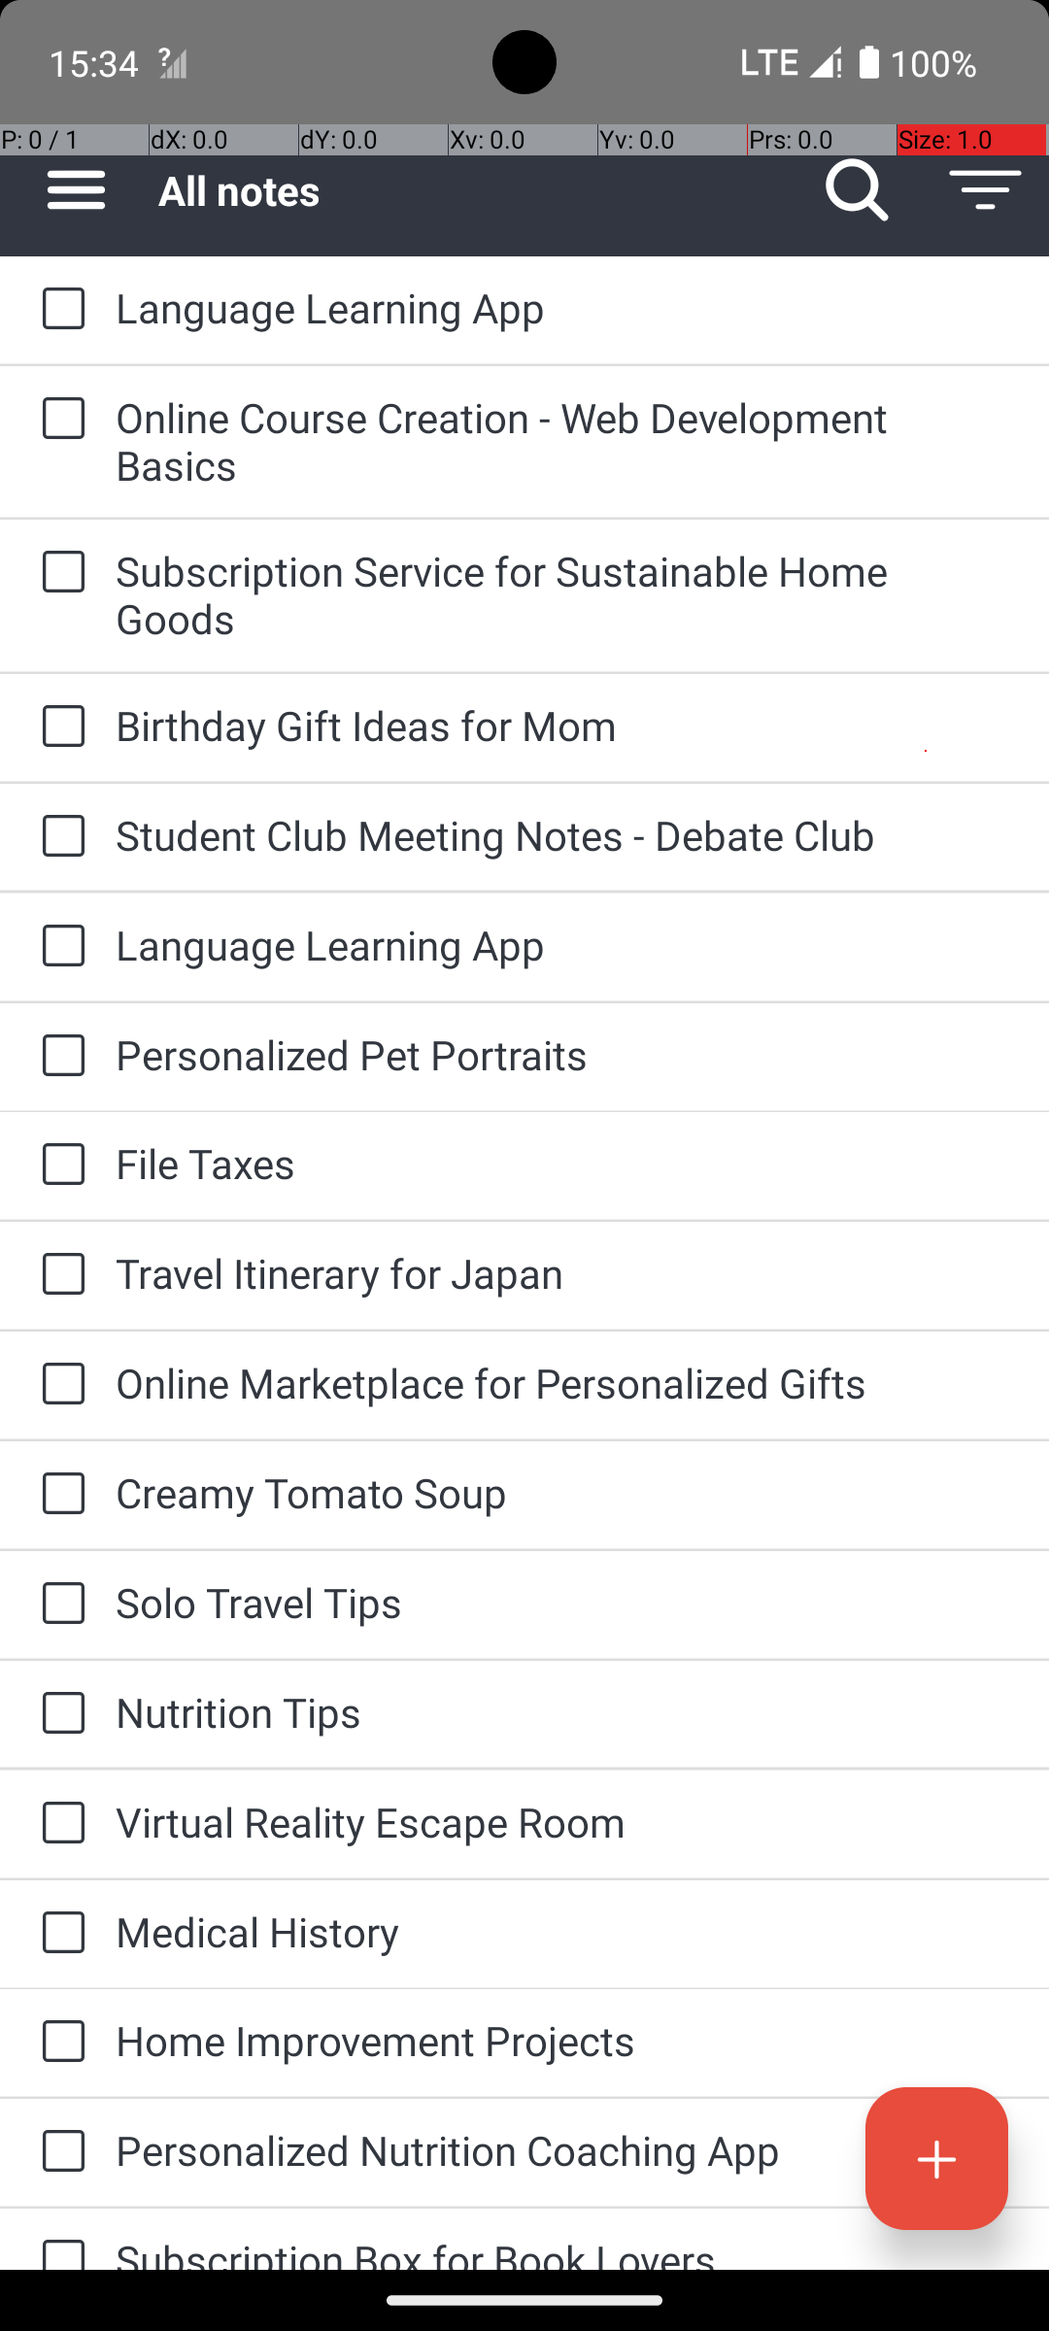  What do you see at coordinates (563, 1164) in the screenshot?
I see `File Taxes` at bounding box center [563, 1164].